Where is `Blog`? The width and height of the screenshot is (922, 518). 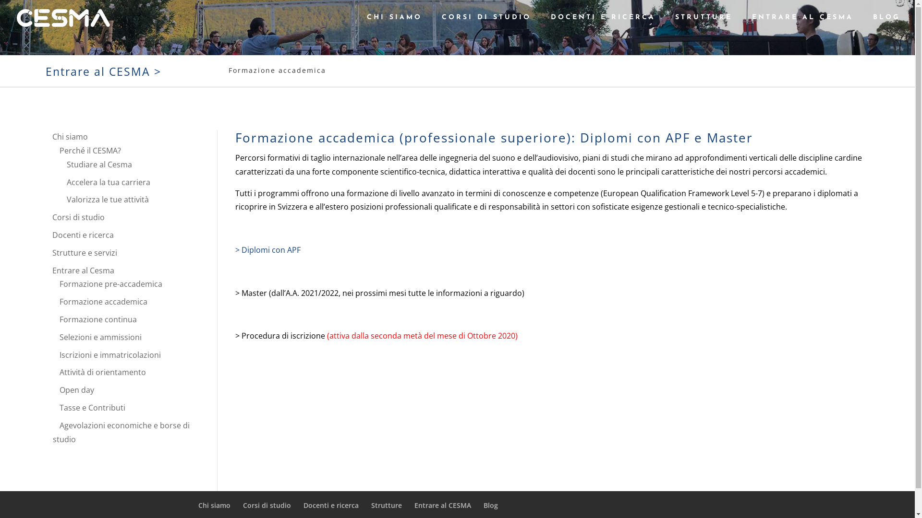 Blog is located at coordinates (490, 506).